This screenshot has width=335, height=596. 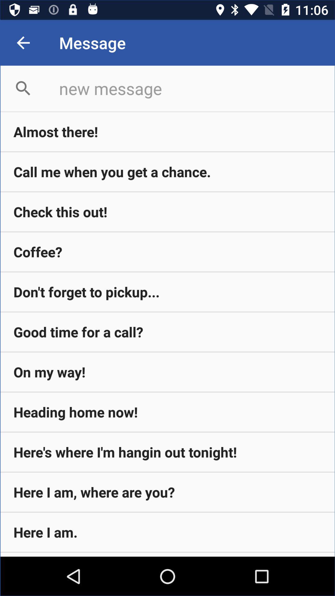 I want to click on select item above the here i am, so click(x=167, y=452).